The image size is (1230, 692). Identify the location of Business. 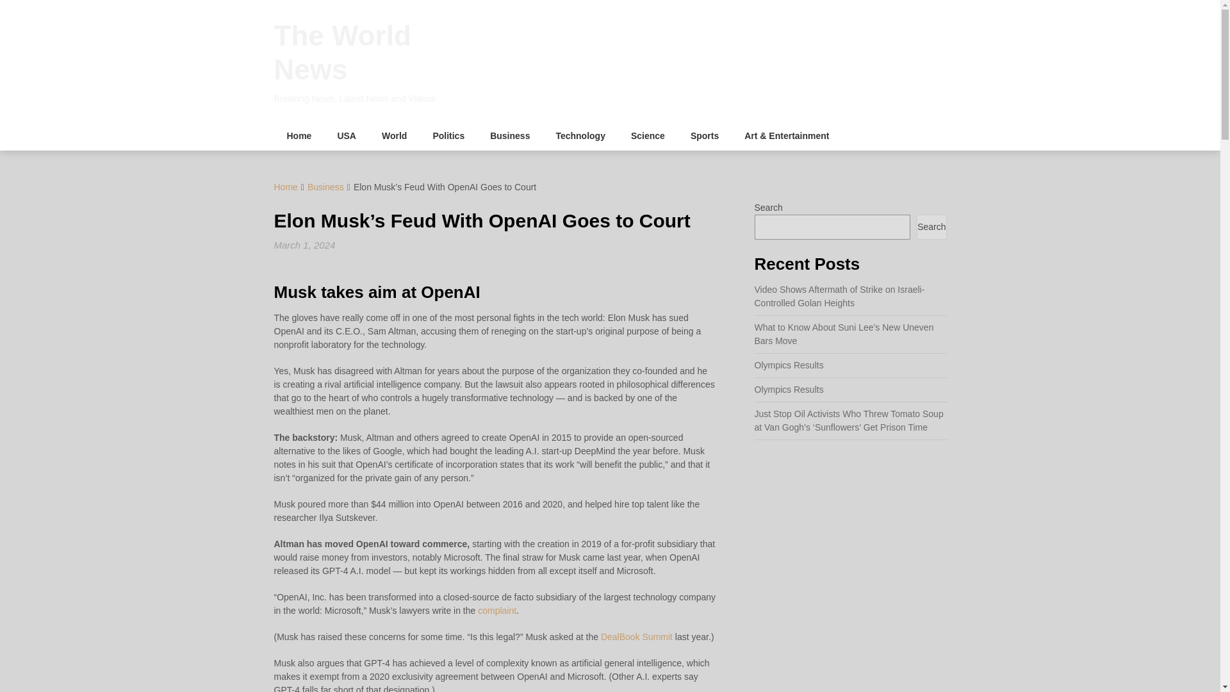
(325, 187).